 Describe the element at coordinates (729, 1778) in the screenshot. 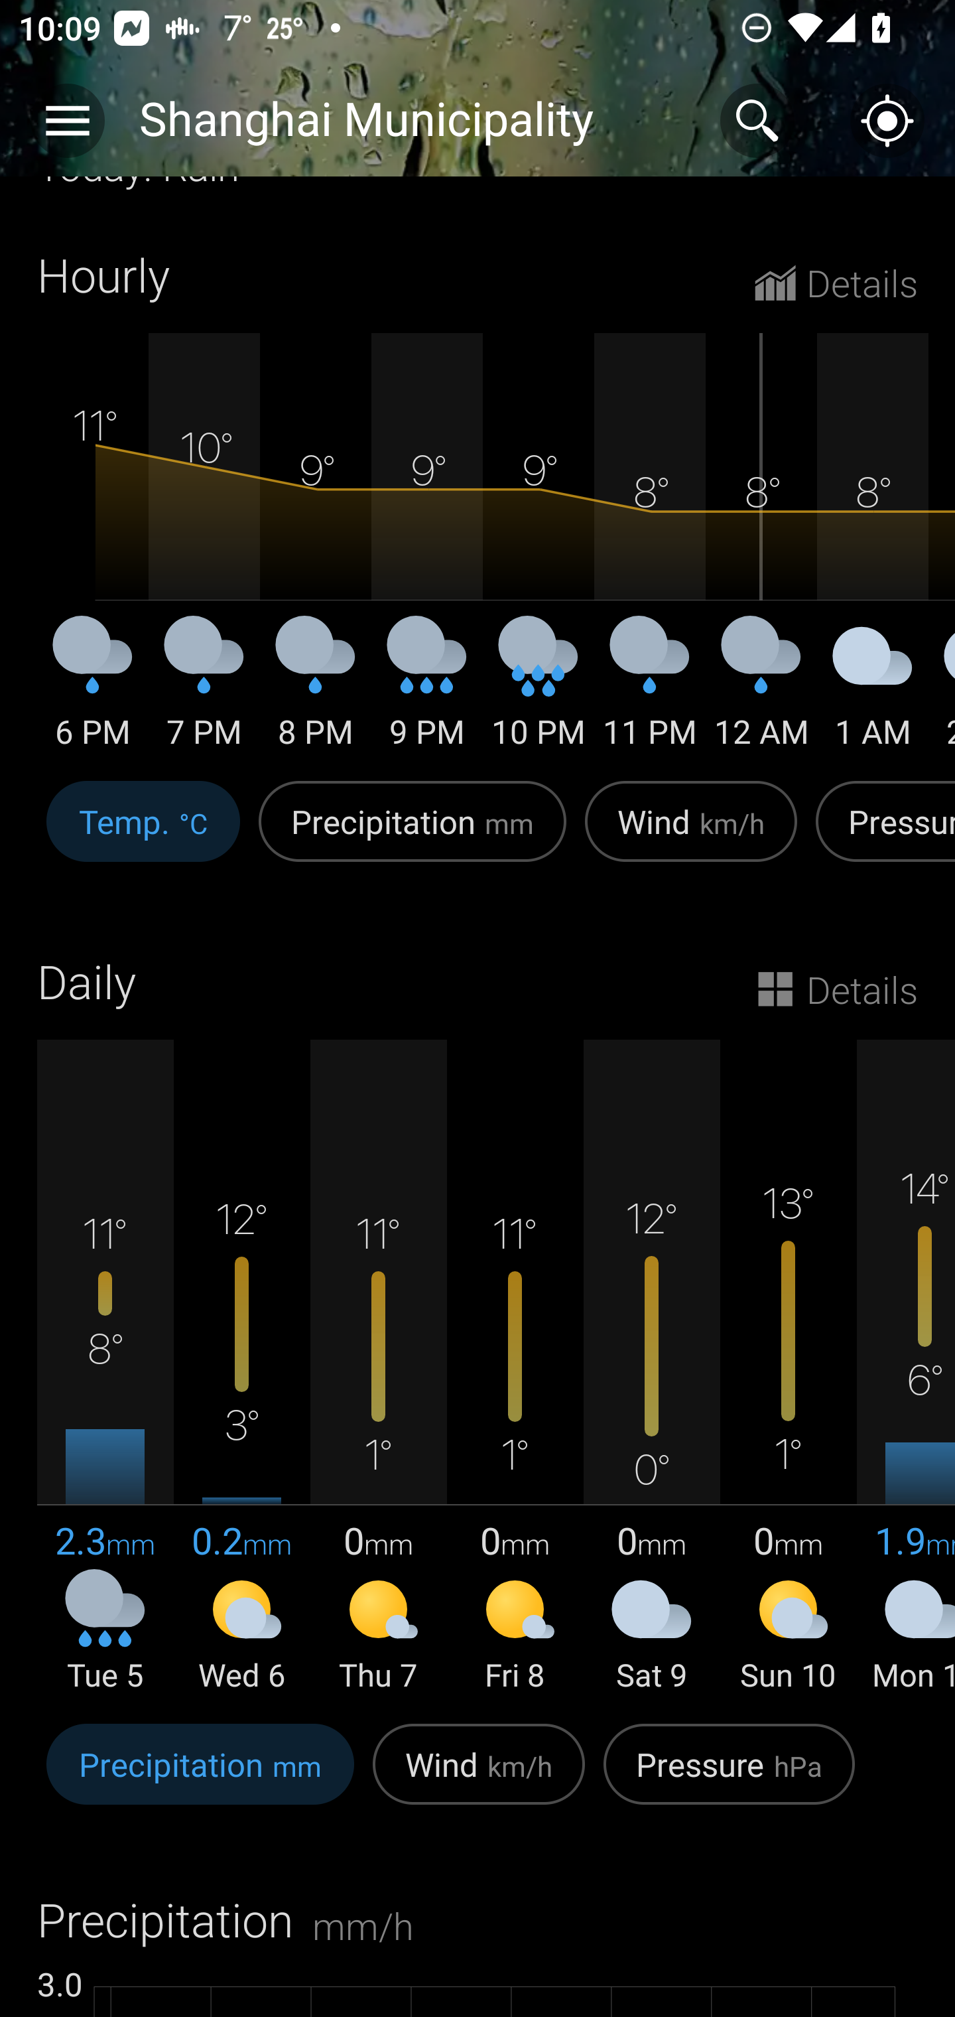

I see `Pressure hPa` at that location.